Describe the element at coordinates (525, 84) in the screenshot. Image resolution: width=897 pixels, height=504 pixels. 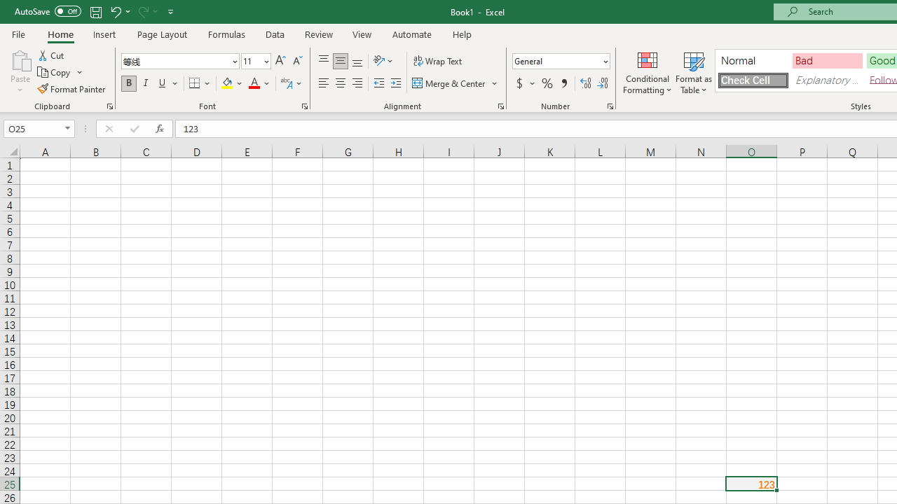
I see `Accounting Number Format` at that location.